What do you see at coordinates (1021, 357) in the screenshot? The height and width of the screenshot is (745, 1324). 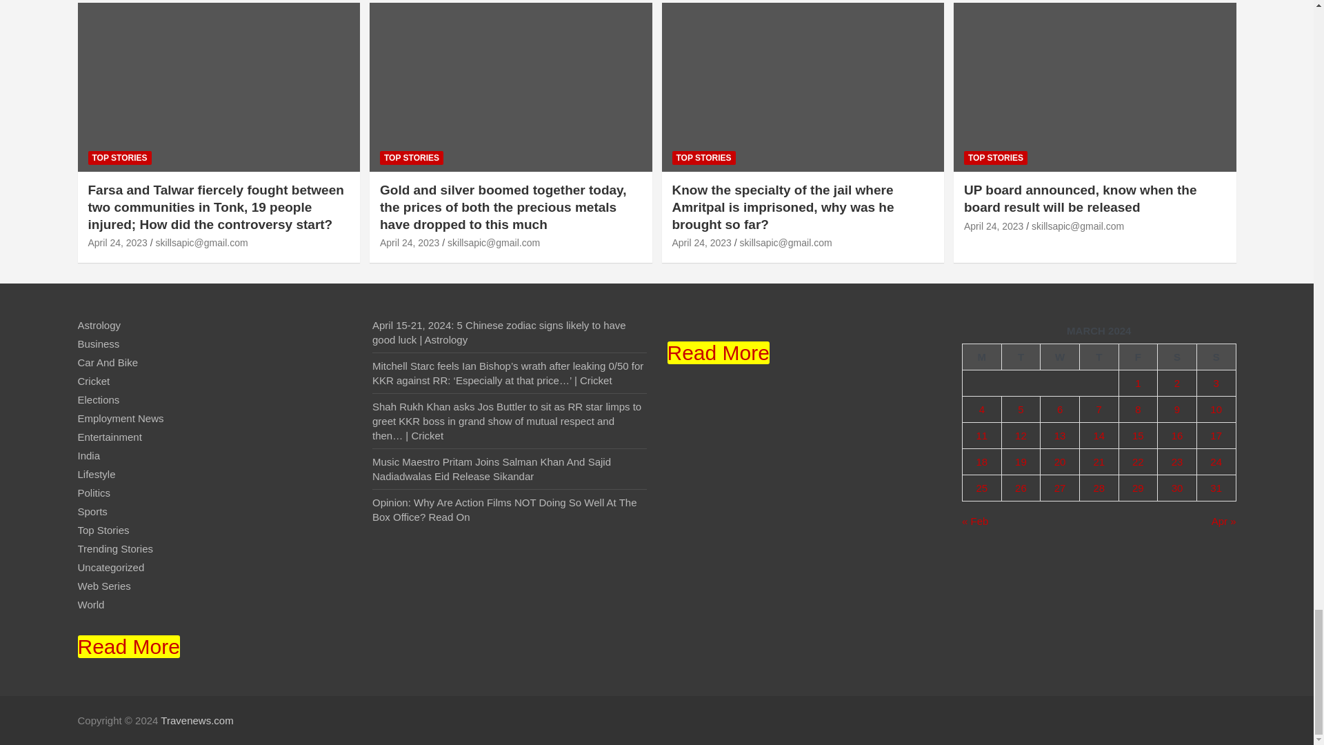 I see `Tuesday` at bounding box center [1021, 357].